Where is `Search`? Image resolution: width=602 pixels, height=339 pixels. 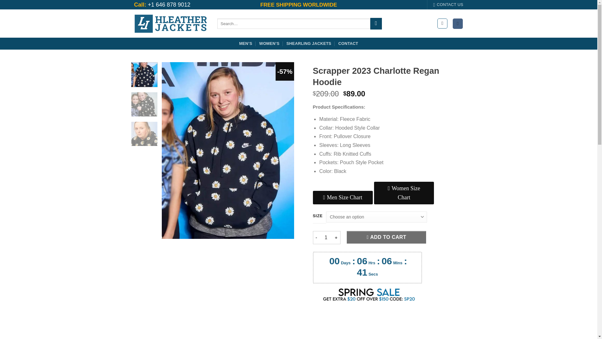
Search is located at coordinates (376, 24).